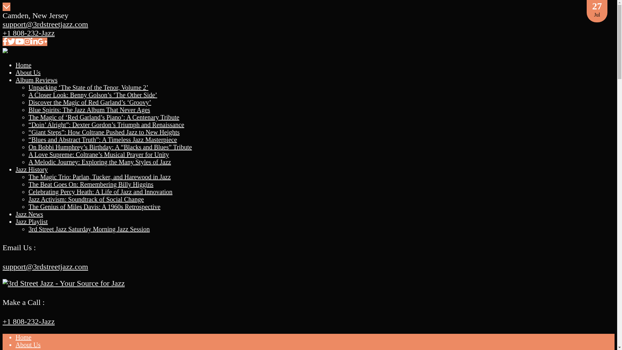 This screenshot has width=622, height=350. I want to click on Jazz News, so click(29, 214).